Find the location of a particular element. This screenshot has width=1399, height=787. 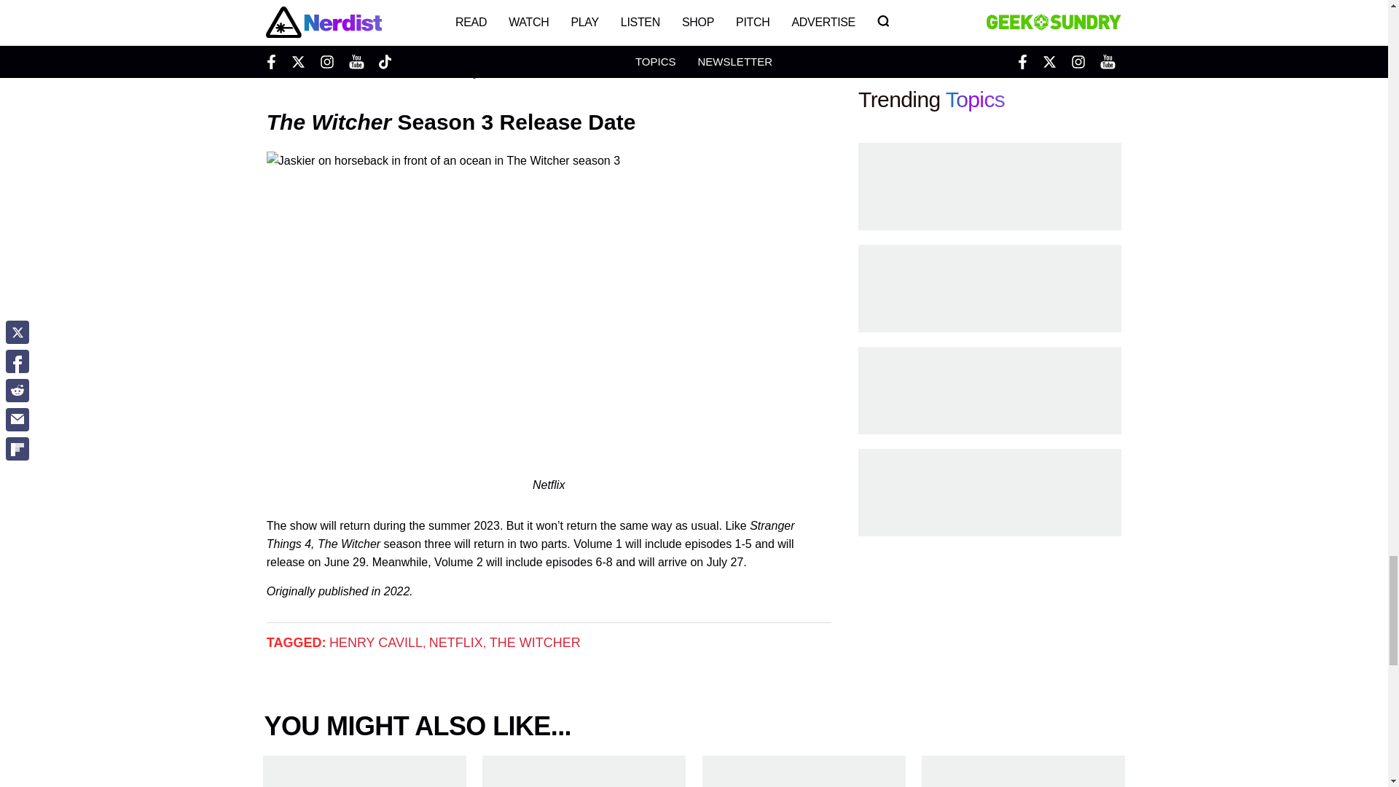

HENRY CAVILL is located at coordinates (375, 643).